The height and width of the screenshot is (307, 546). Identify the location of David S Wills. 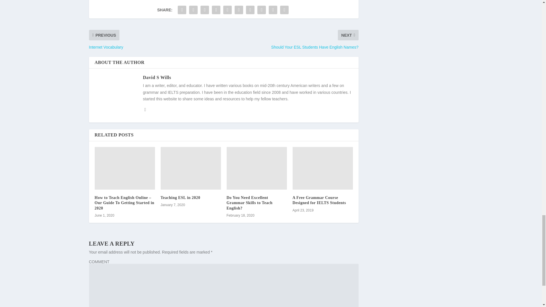
(156, 77).